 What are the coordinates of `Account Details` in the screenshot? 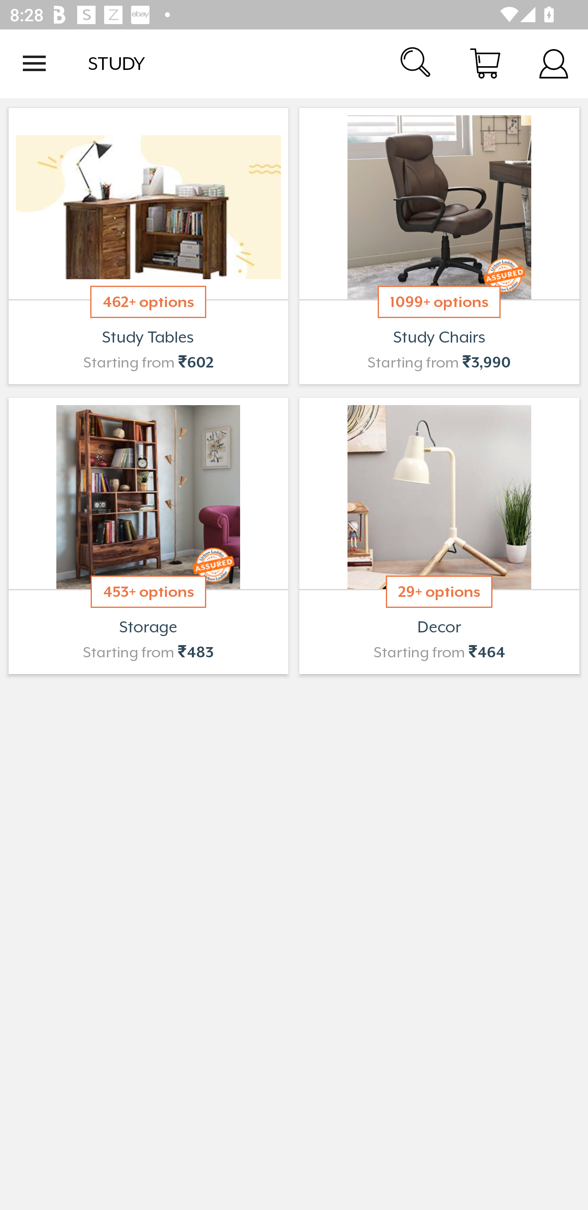 It's located at (554, 63).